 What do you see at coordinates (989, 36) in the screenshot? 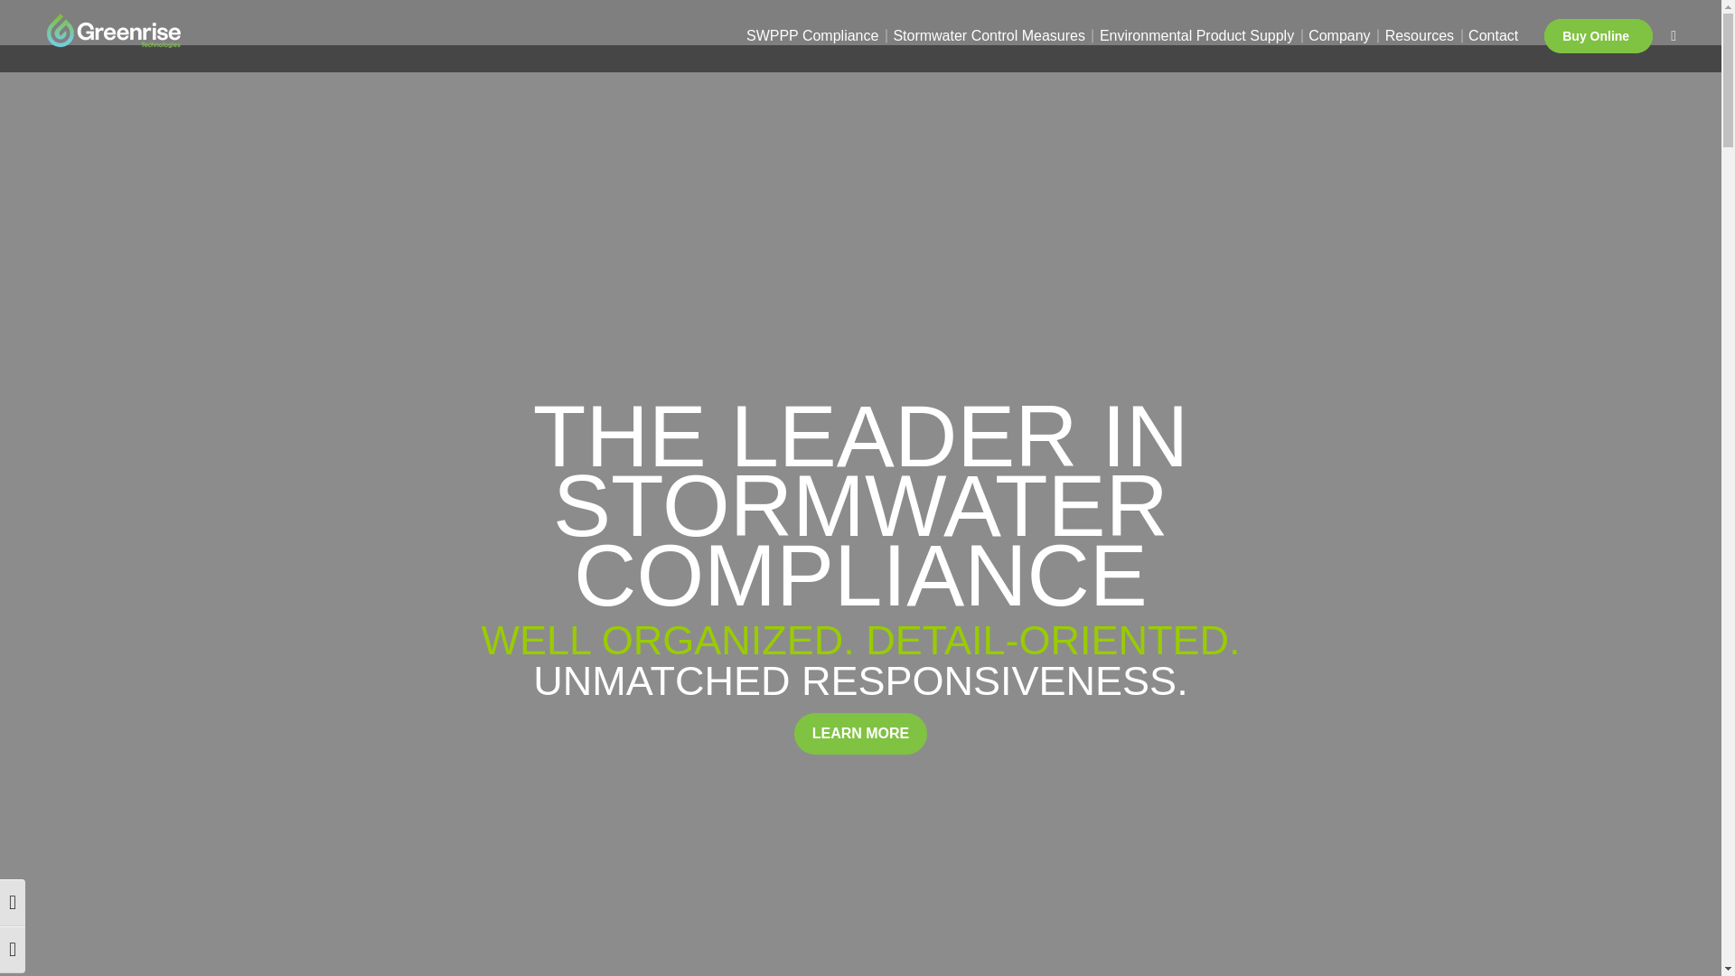
I see `Stormwater Control Measures` at bounding box center [989, 36].